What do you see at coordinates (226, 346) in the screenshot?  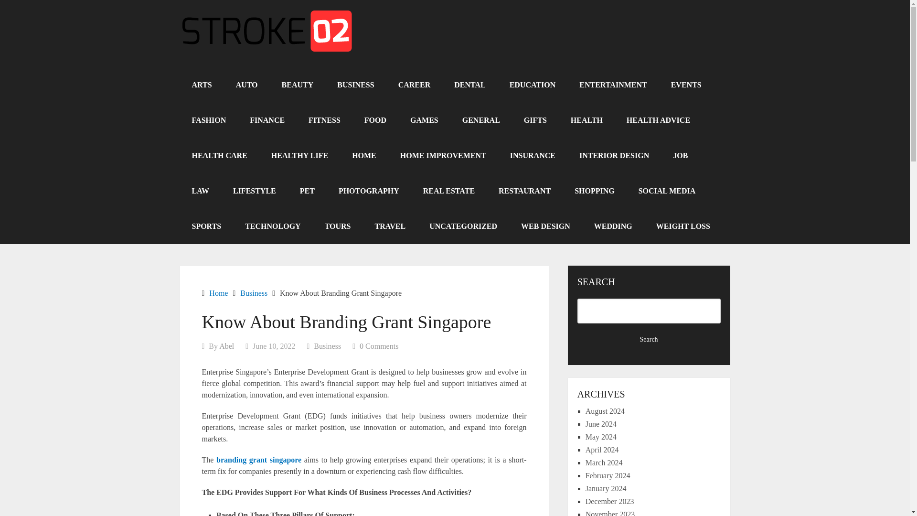 I see `Posts by Abel` at bounding box center [226, 346].